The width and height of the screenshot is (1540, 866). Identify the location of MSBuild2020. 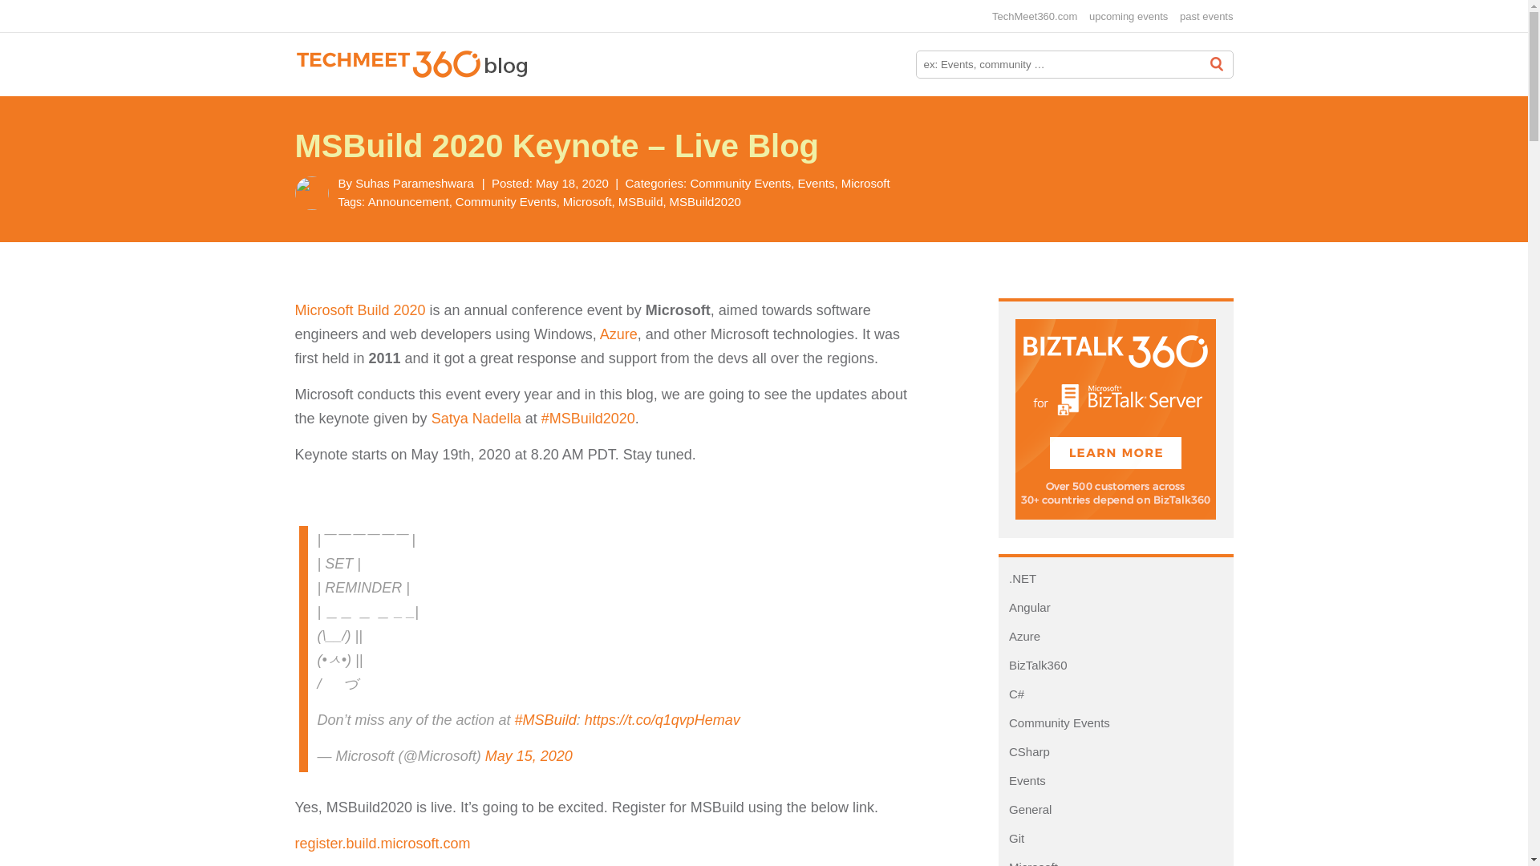
(705, 202).